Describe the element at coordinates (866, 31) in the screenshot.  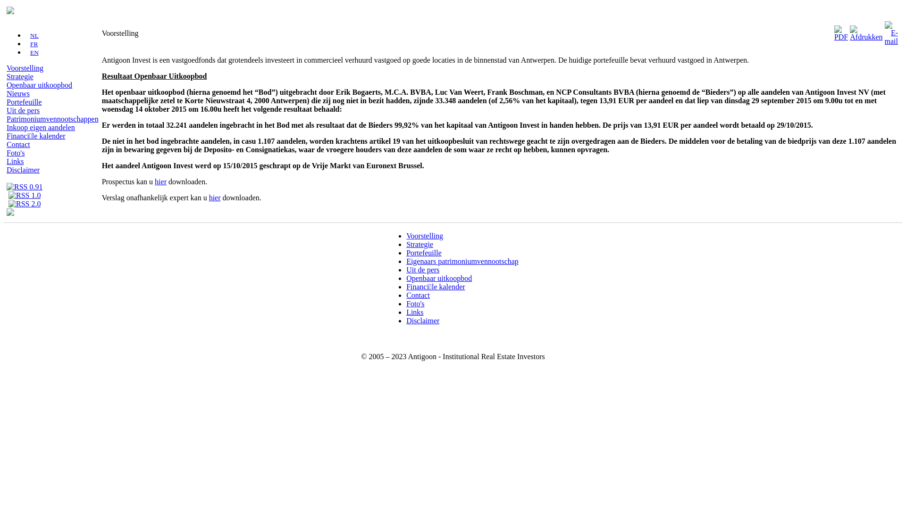
I see `Afdrukken` at that location.